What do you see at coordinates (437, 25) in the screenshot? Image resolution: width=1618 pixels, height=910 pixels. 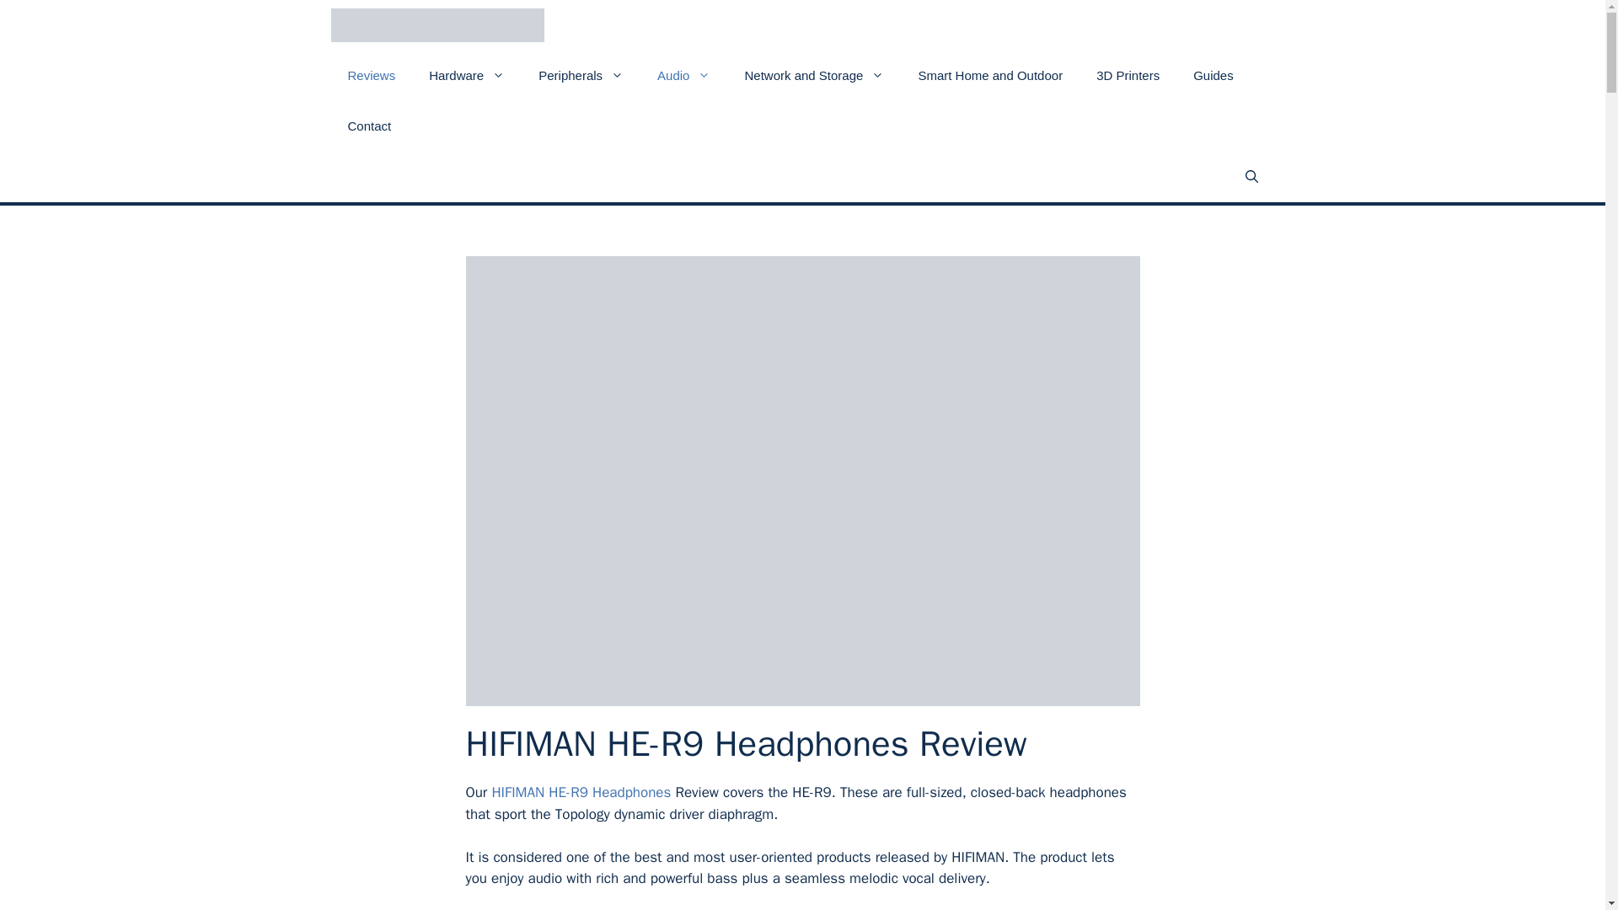 I see `Latest in Tech` at bounding box center [437, 25].